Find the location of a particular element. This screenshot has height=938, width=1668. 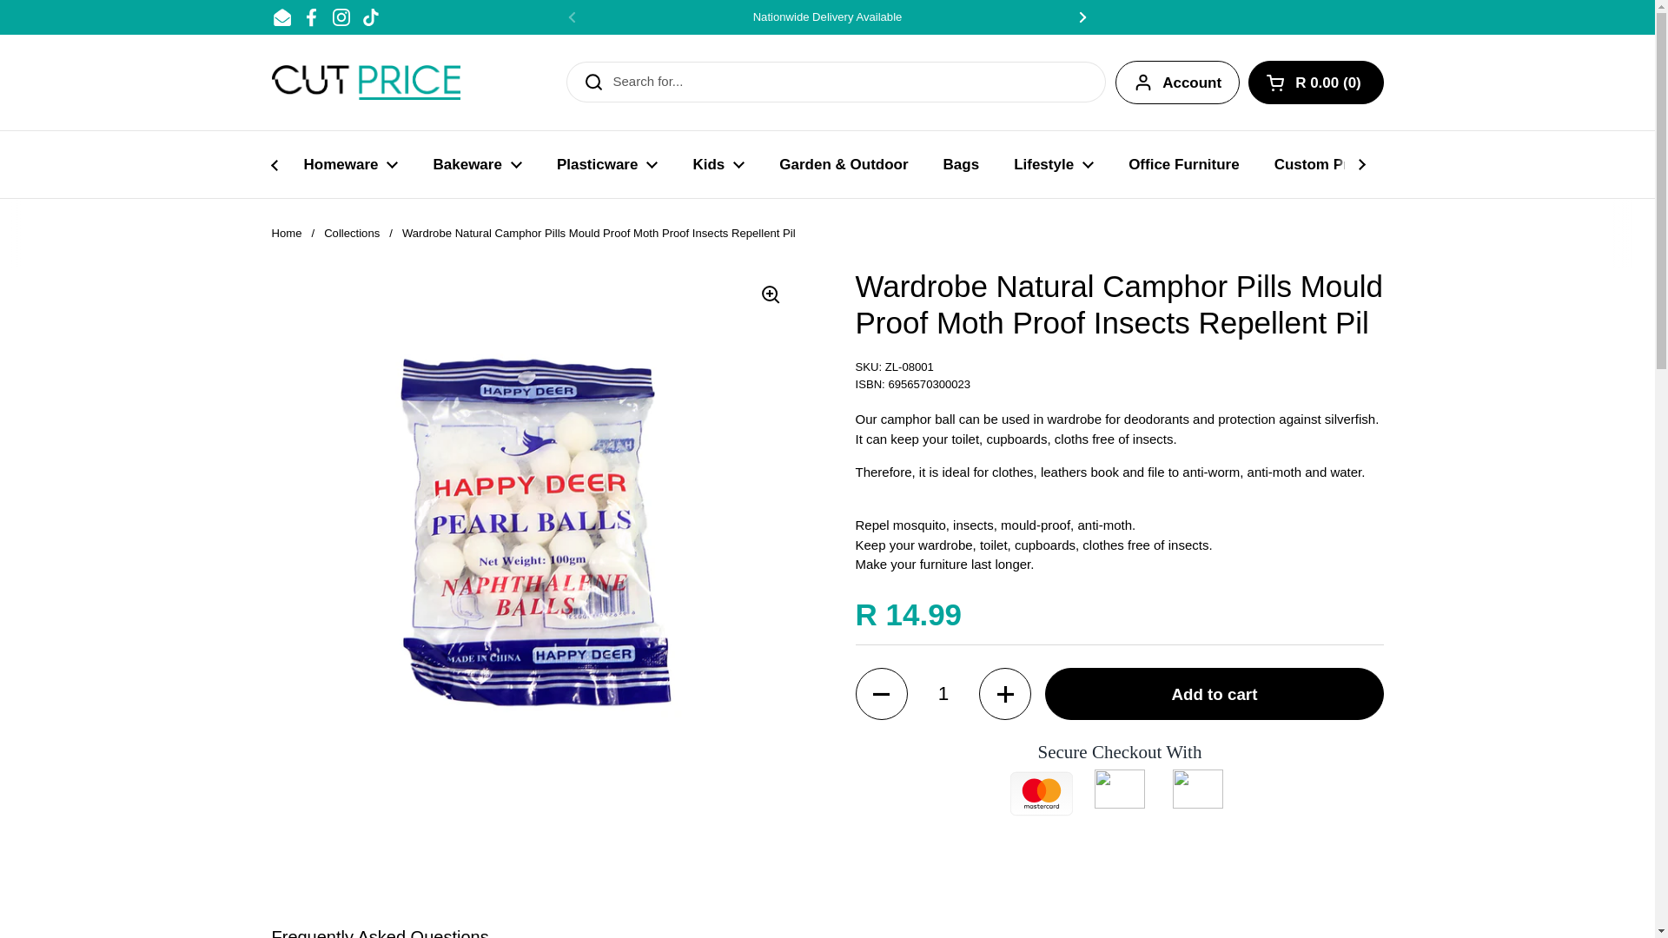

Email is located at coordinates (281, 17).